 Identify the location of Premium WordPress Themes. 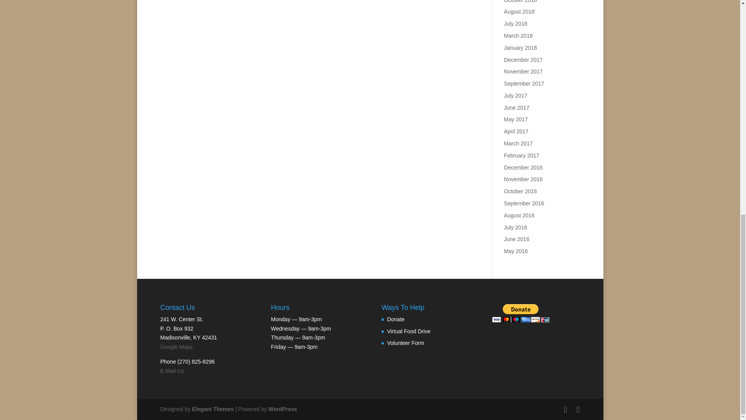
(212, 409).